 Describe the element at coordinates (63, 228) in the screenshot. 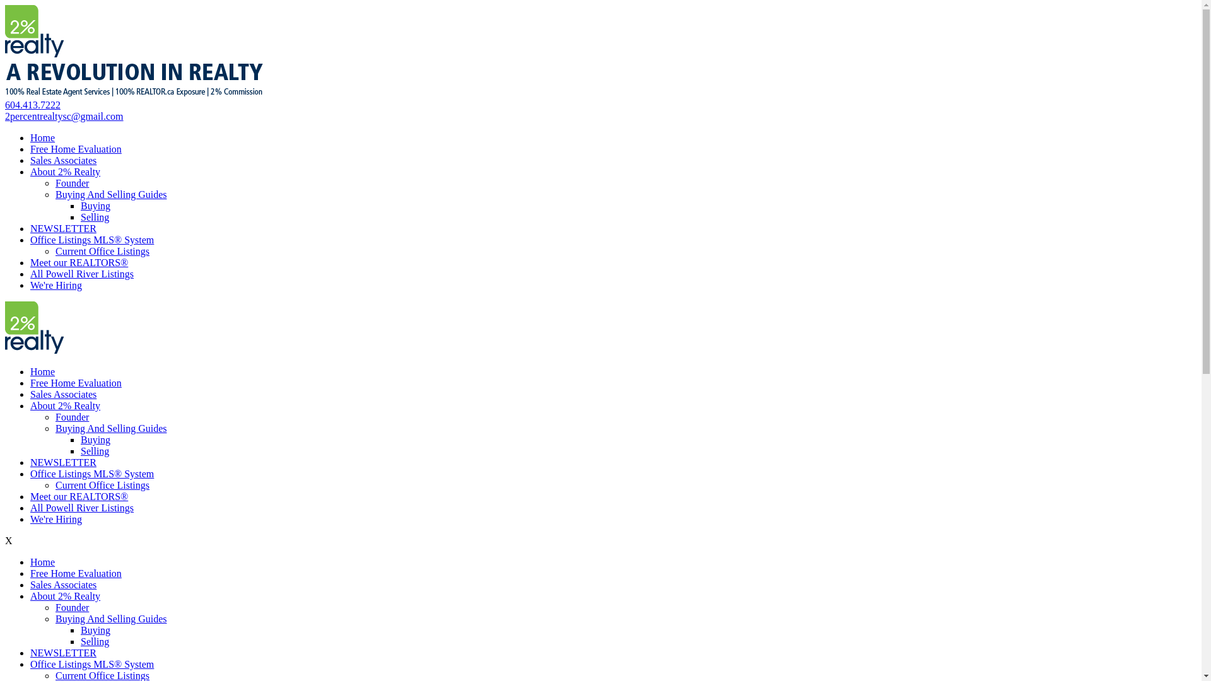

I see `NEWSLETTER` at that location.